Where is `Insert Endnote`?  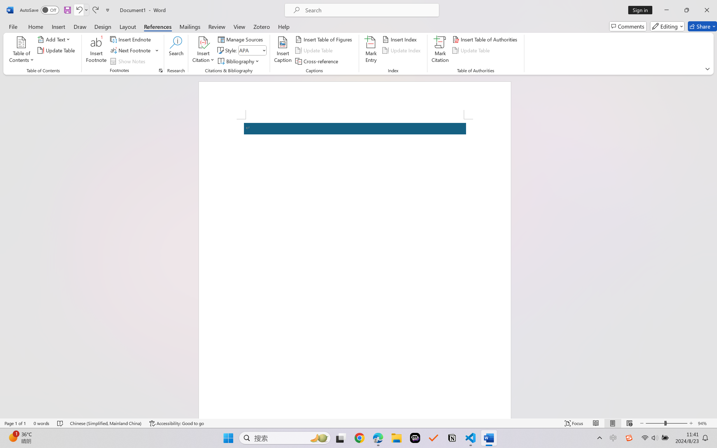 Insert Endnote is located at coordinates (131, 39).